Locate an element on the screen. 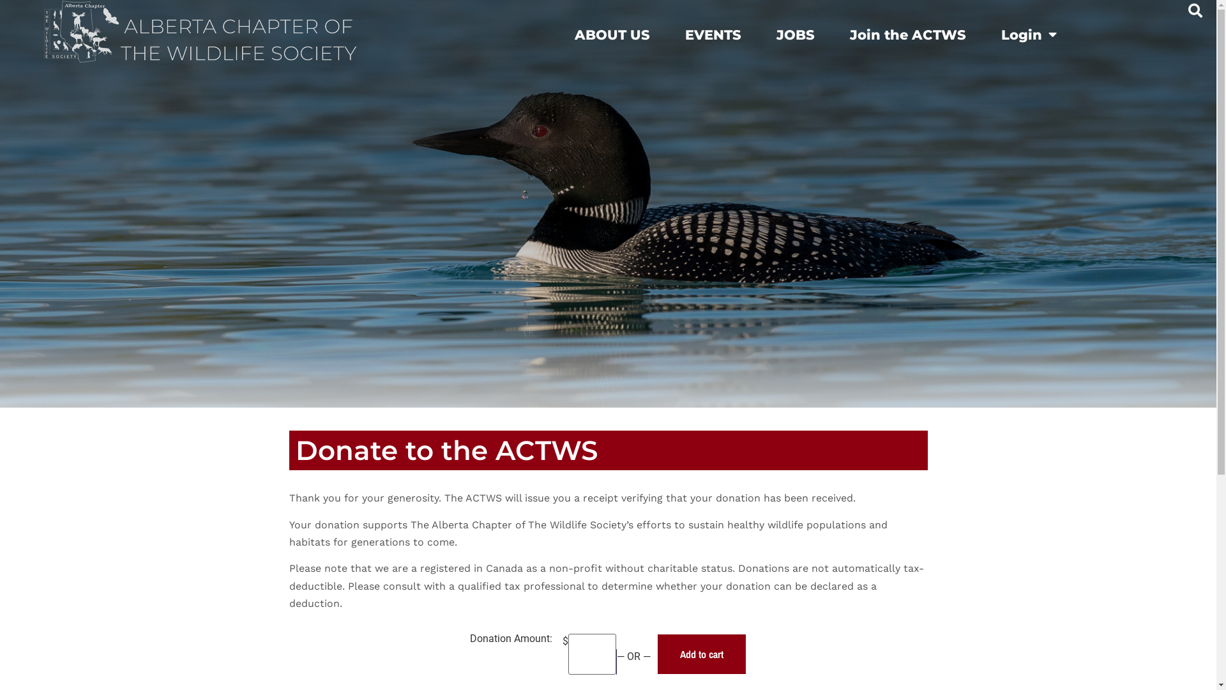 This screenshot has height=690, width=1226. Secure payment button frame is located at coordinates (616, 662).